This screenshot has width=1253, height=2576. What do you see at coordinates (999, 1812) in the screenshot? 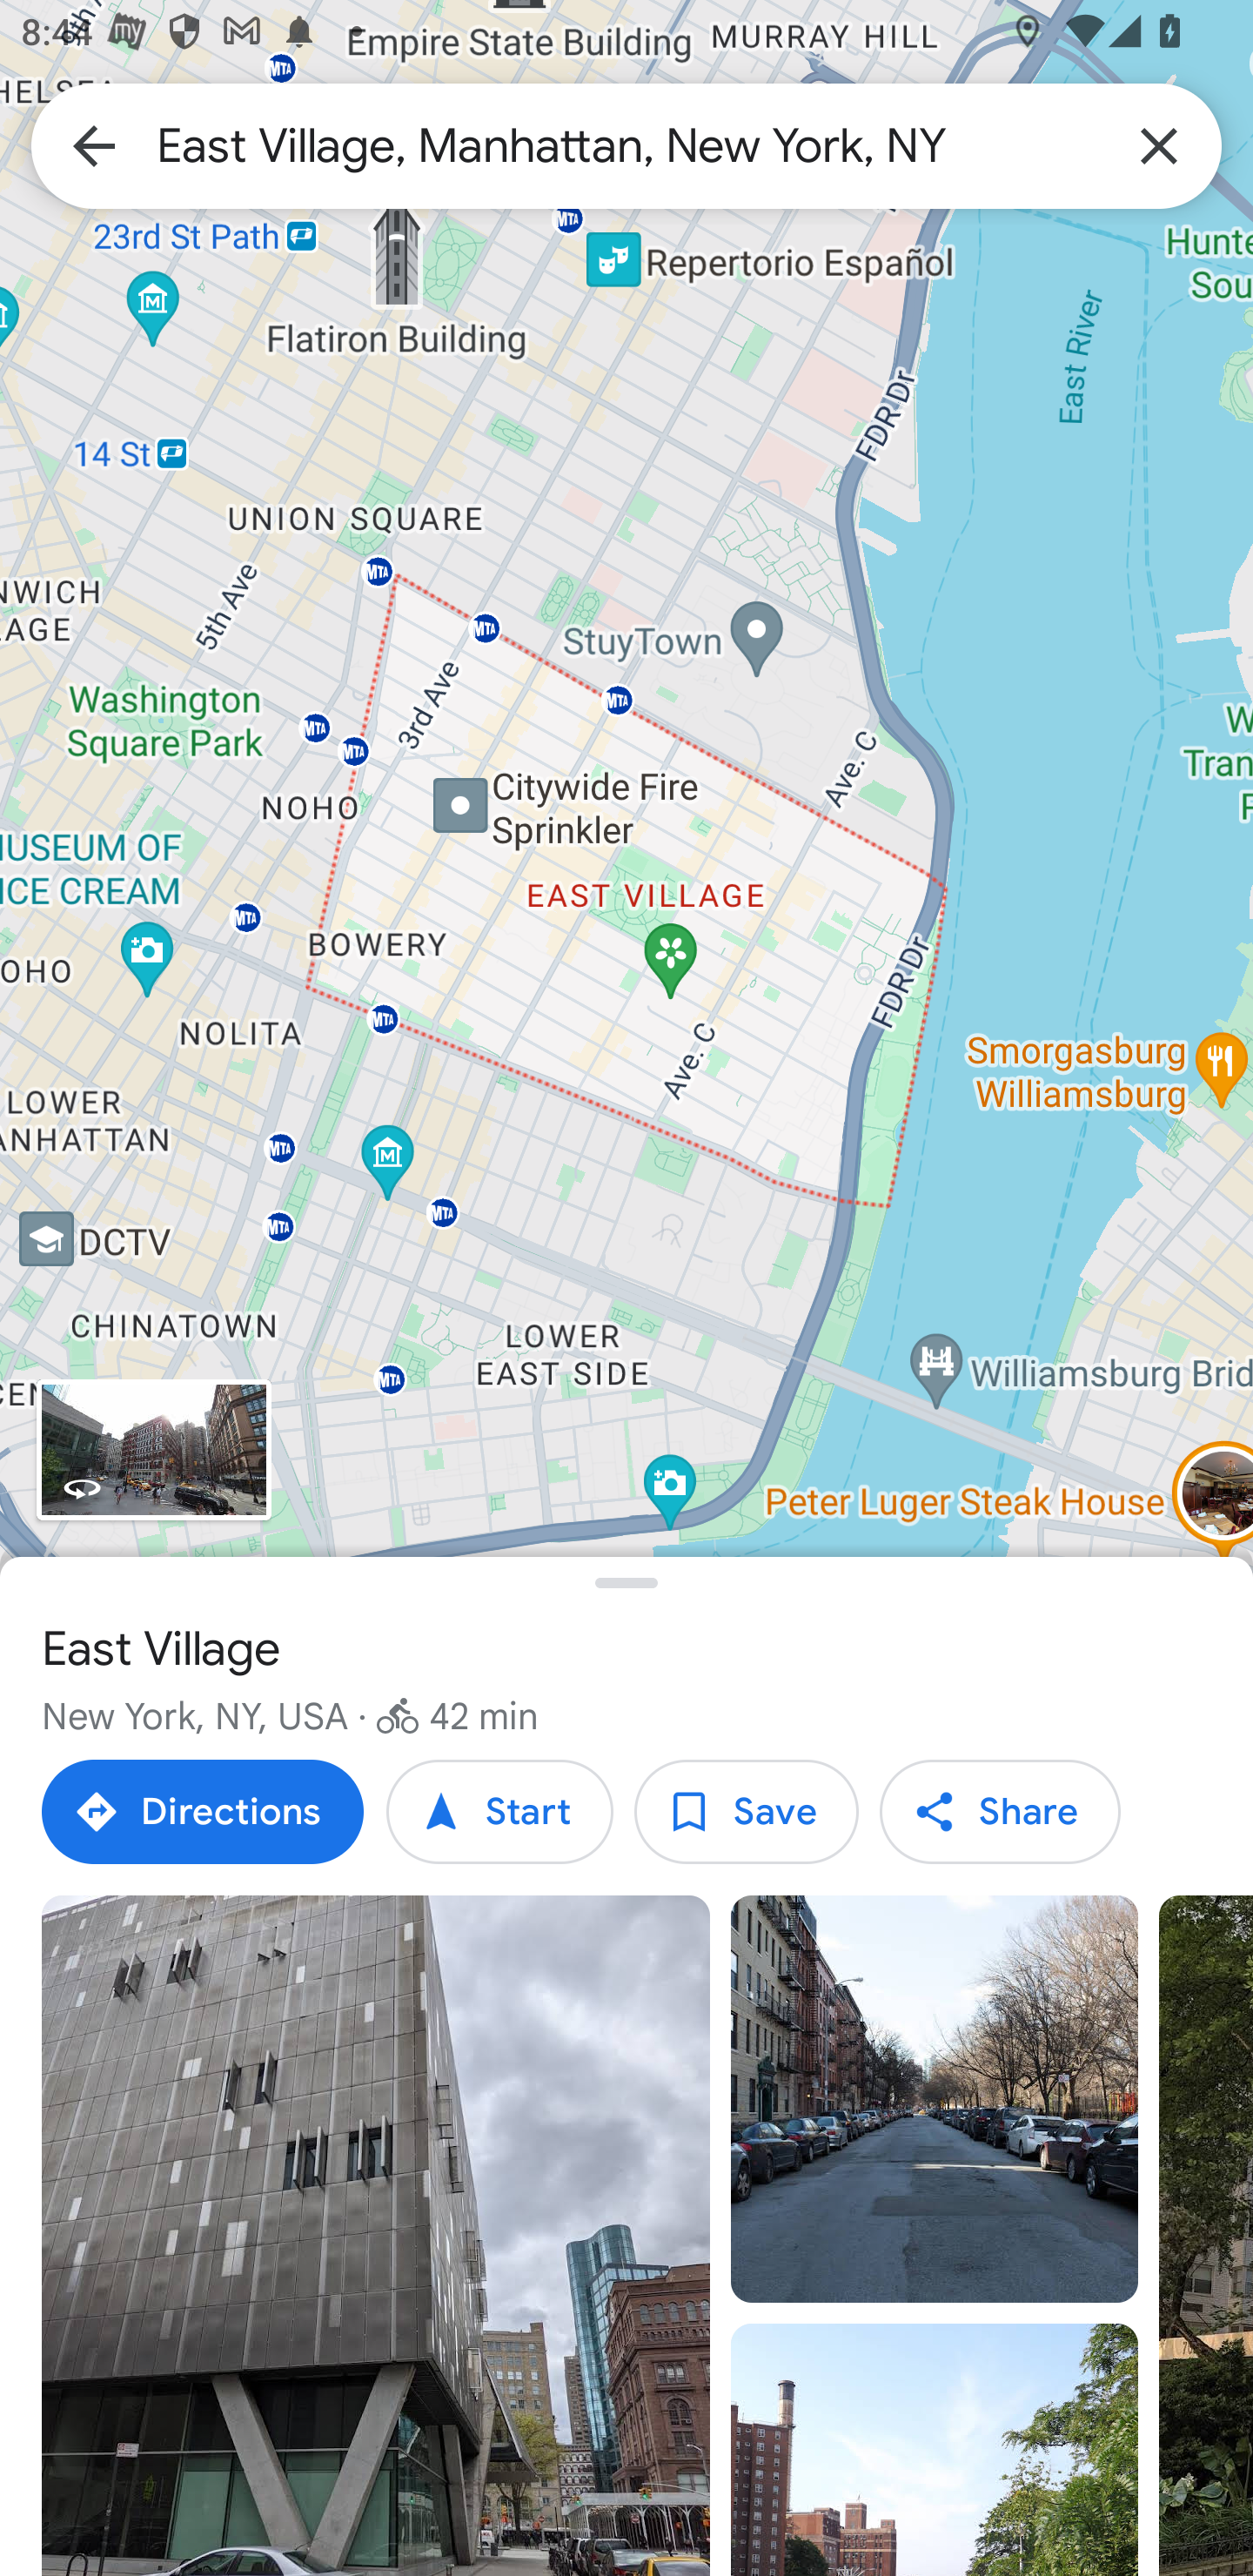
I see `Share East Village Share Share East Village` at bounding box center [999, 1812].